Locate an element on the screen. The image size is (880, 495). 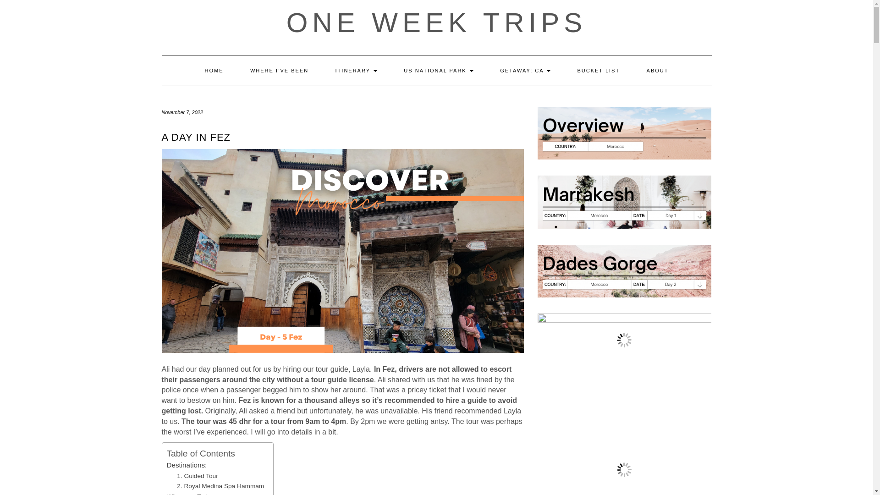
2. Royal Medina Spa Hammam is located at coordinates (220, 486).